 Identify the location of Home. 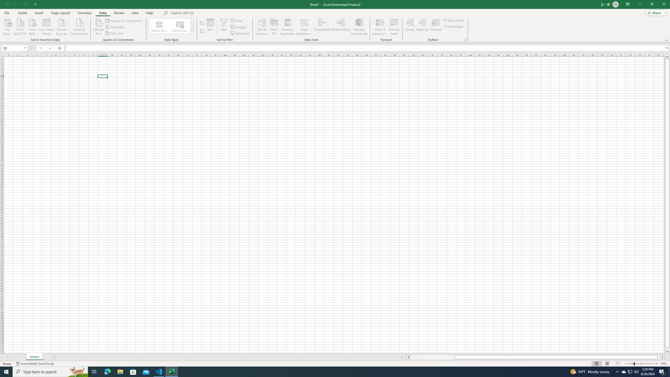
(22, 13).